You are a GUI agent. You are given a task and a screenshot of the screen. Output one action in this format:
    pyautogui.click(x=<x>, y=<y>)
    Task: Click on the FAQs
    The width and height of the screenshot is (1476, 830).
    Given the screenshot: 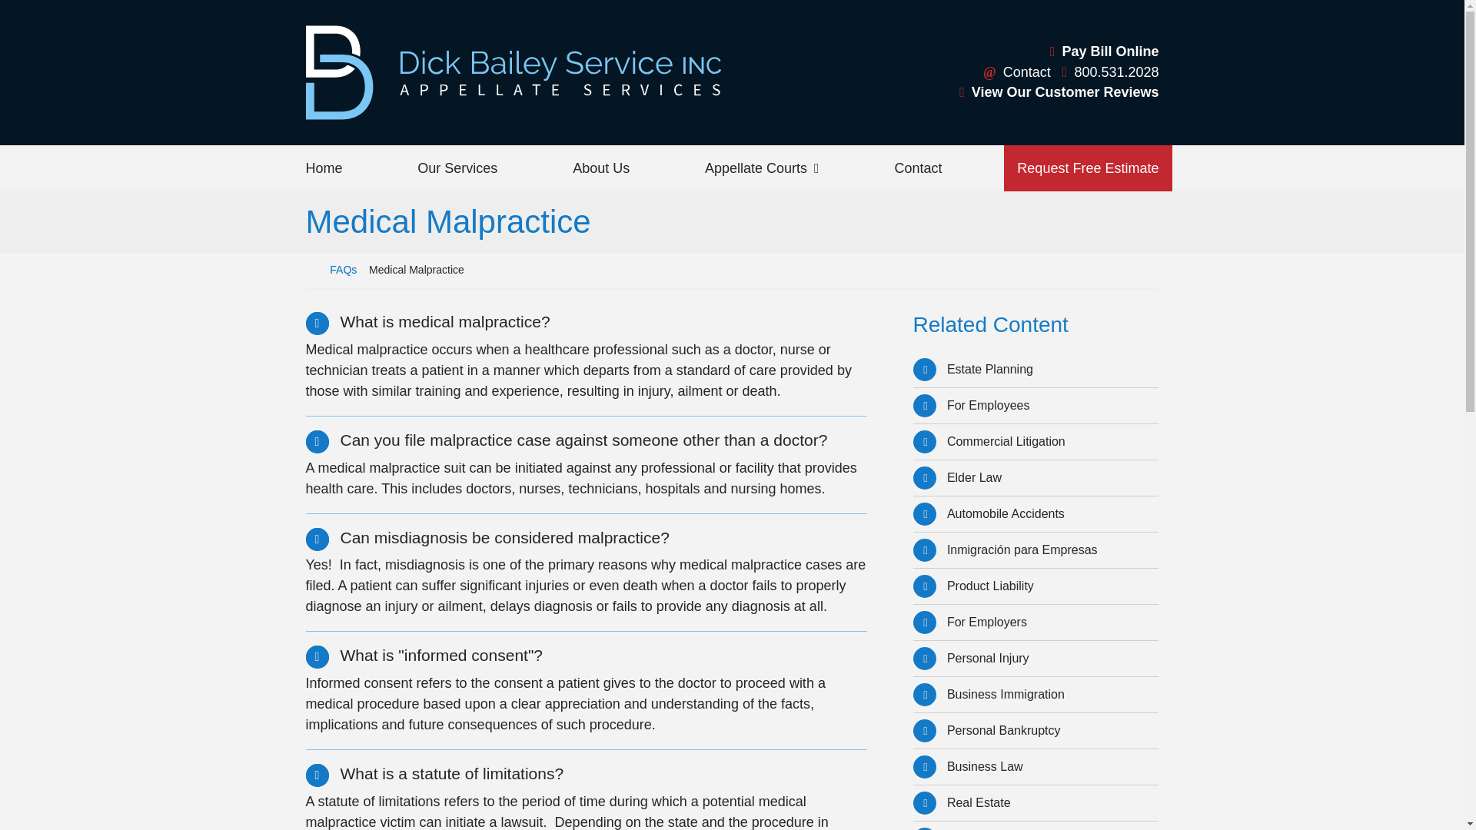 What is the action you would take?
    pyautogui.click(x=343, y=269)
    